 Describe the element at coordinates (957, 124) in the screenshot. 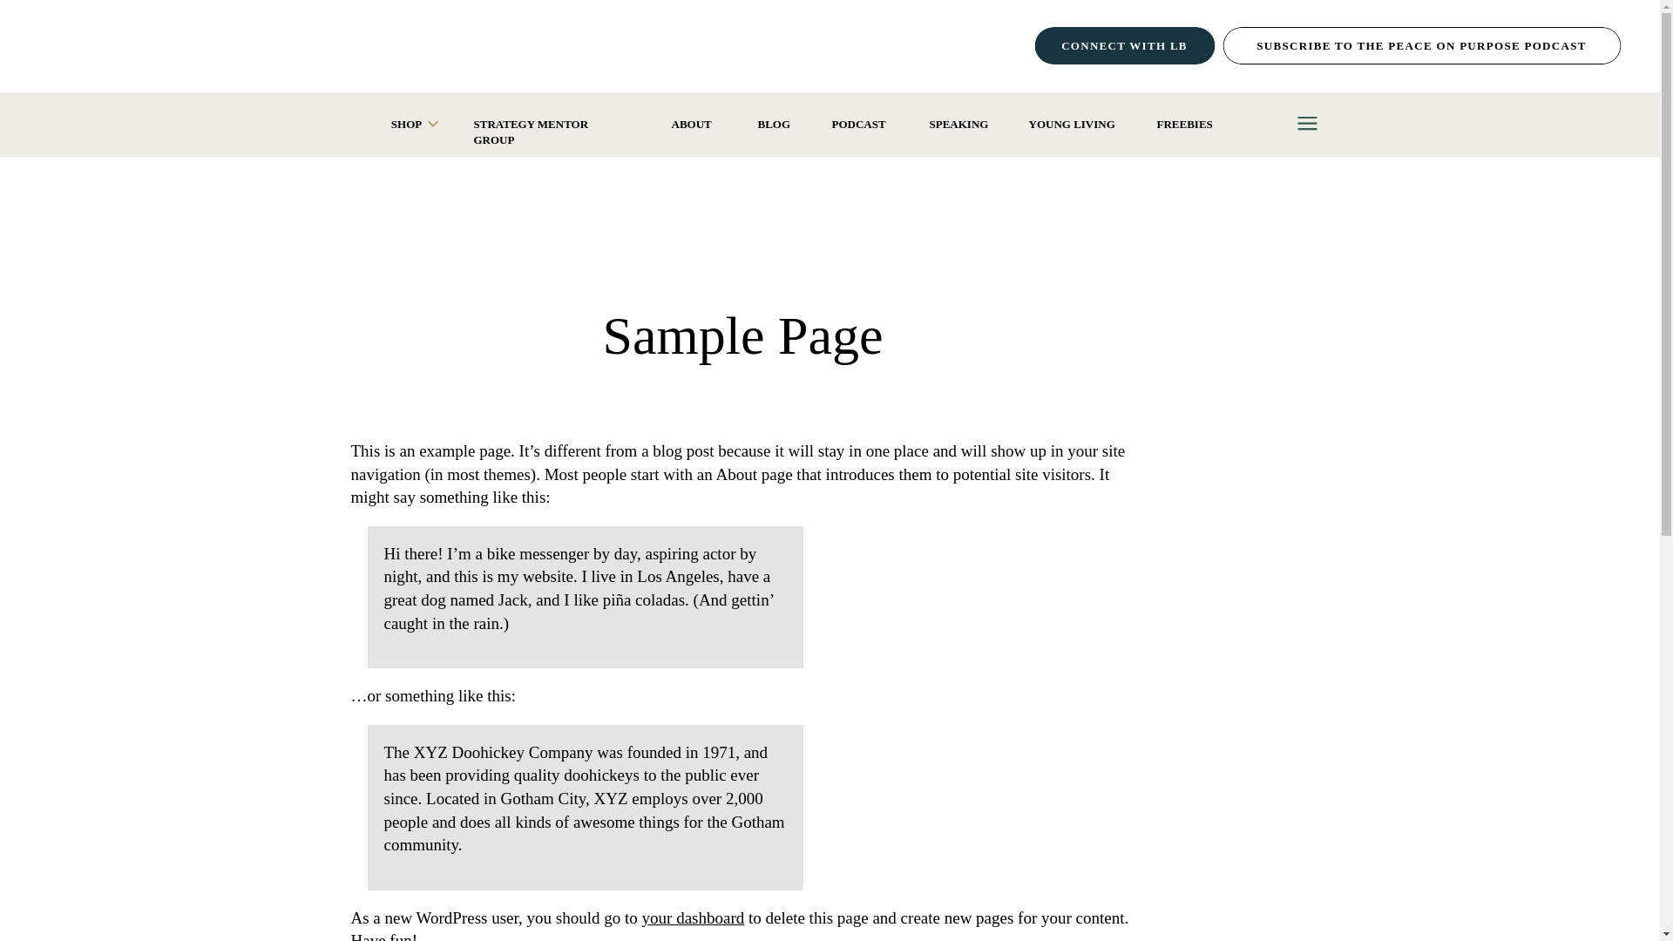

I see `SPEAKING` at that location.